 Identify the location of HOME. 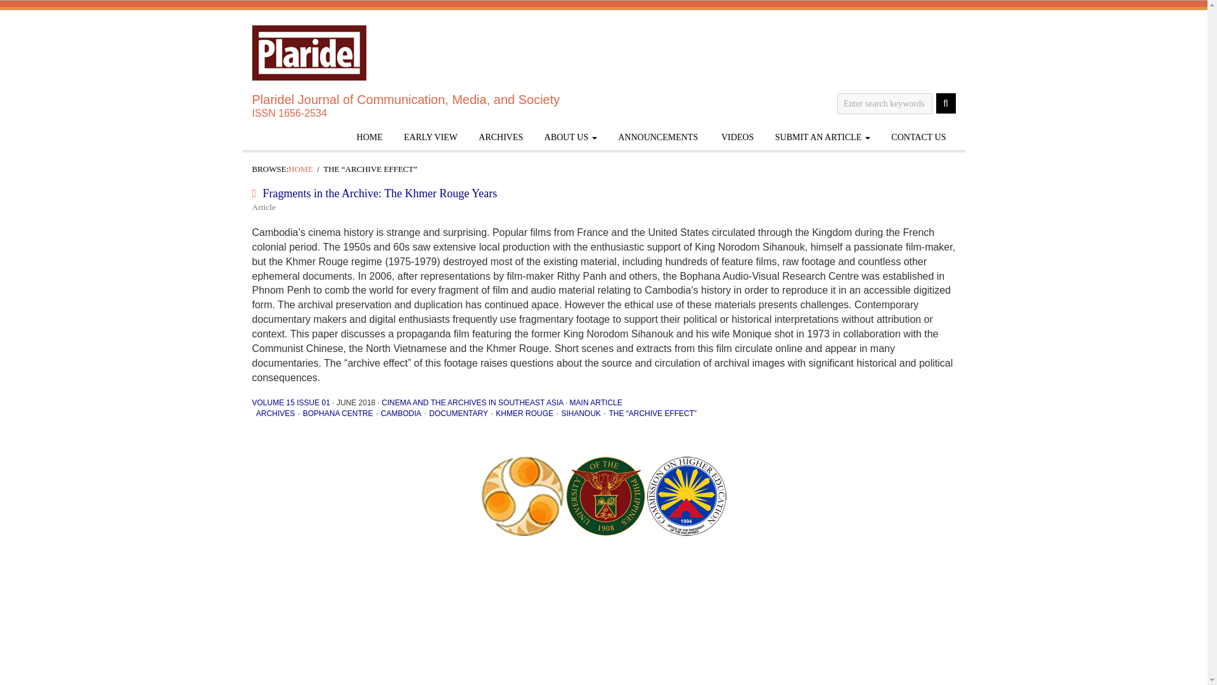
(369, 137).